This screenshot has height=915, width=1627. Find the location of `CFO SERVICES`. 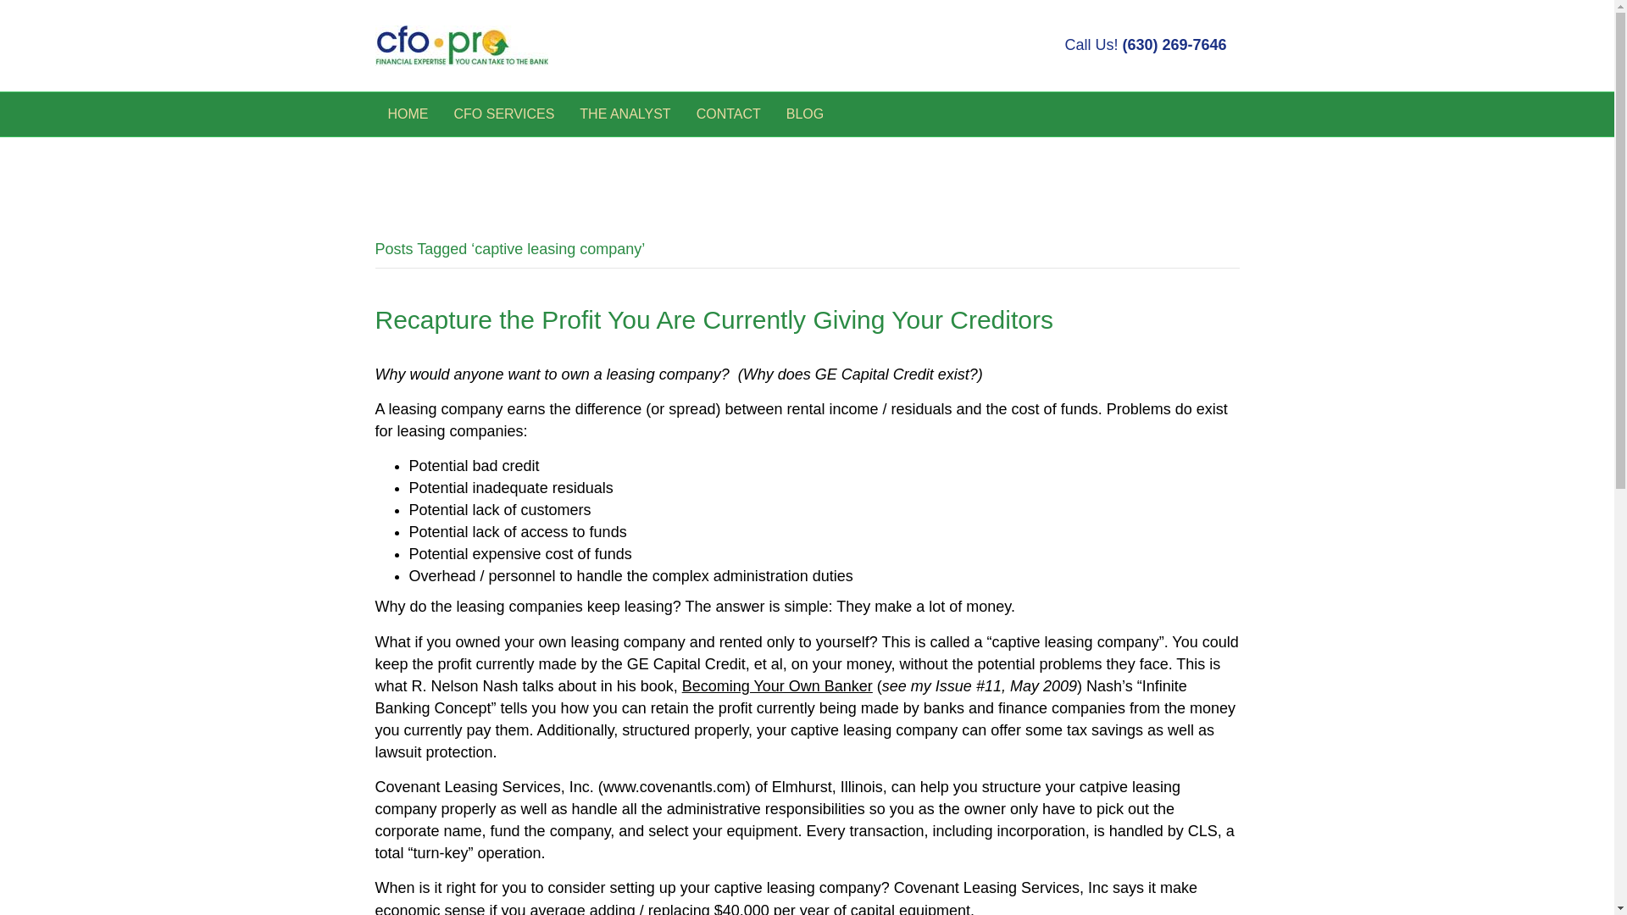

CFO SERVICES is located at coordinates (503, 114).